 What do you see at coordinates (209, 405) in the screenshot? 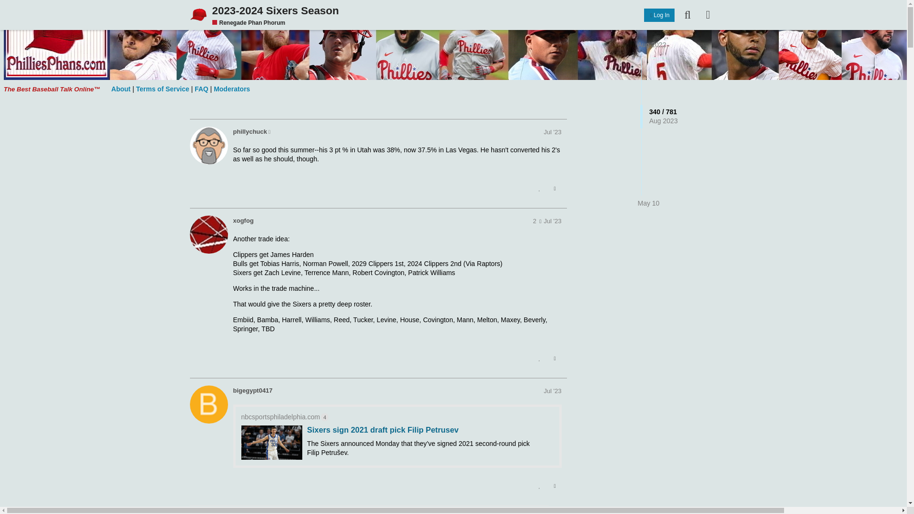
I see `bigegypt0417` at bounding box center [209, 405].